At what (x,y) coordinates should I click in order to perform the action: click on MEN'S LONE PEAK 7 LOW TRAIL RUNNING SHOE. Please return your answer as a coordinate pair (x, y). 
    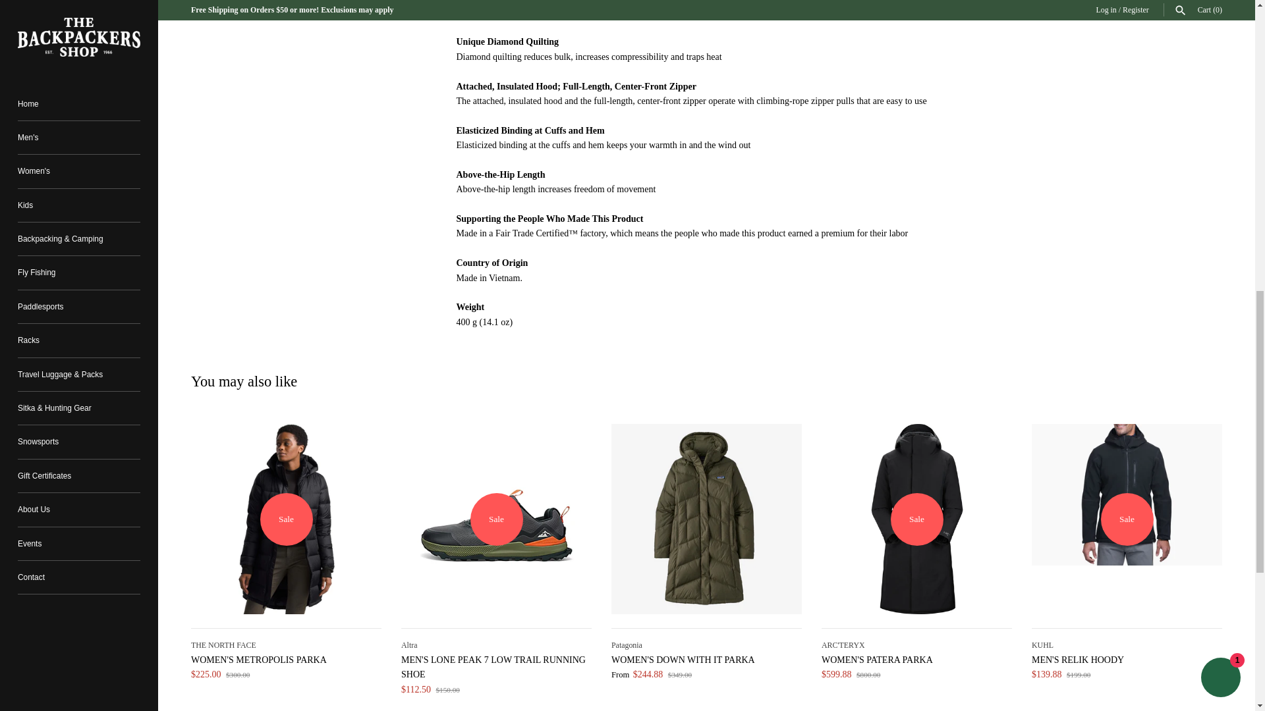
    Looking at the image, I should click on (496, 519).